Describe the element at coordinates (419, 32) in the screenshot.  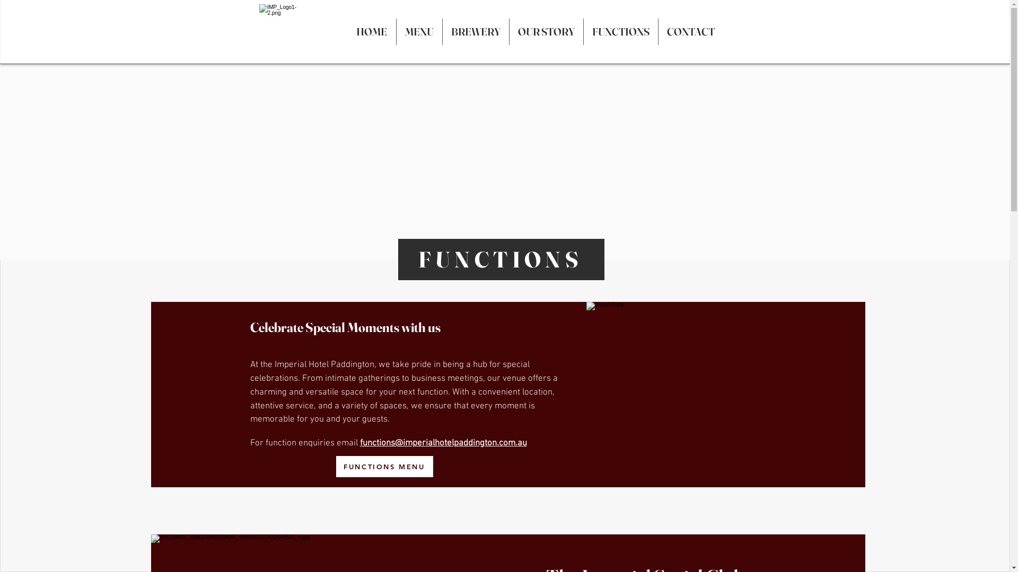
I see `MENU` at that location.